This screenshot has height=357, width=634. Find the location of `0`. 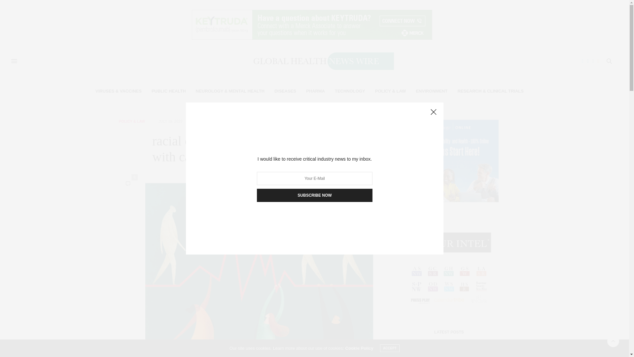

0 is located at coordinates (128, 184).